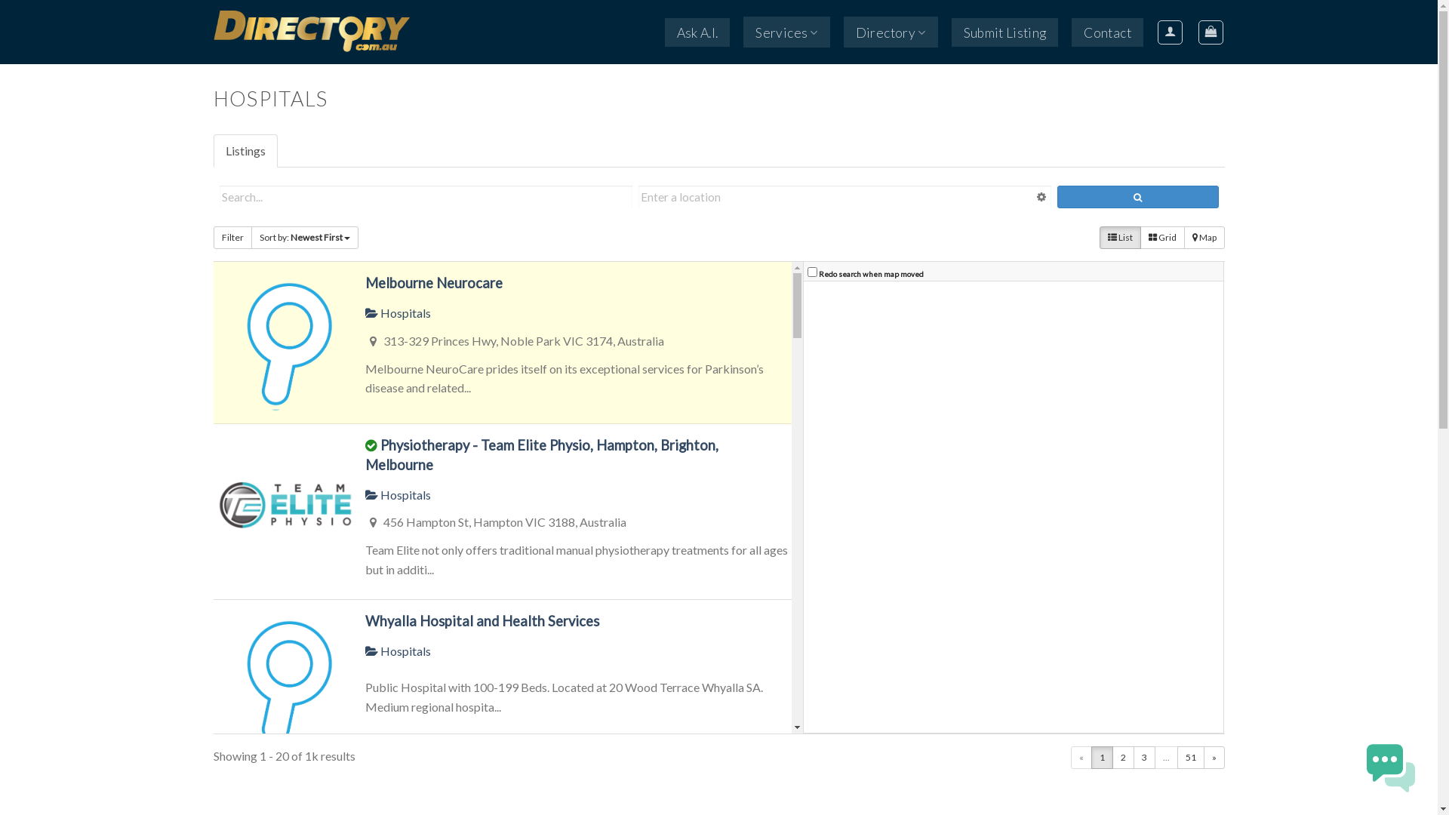 This screenshot has height=815, width=1449. I want to click on Hospitals, so click(398, 650).